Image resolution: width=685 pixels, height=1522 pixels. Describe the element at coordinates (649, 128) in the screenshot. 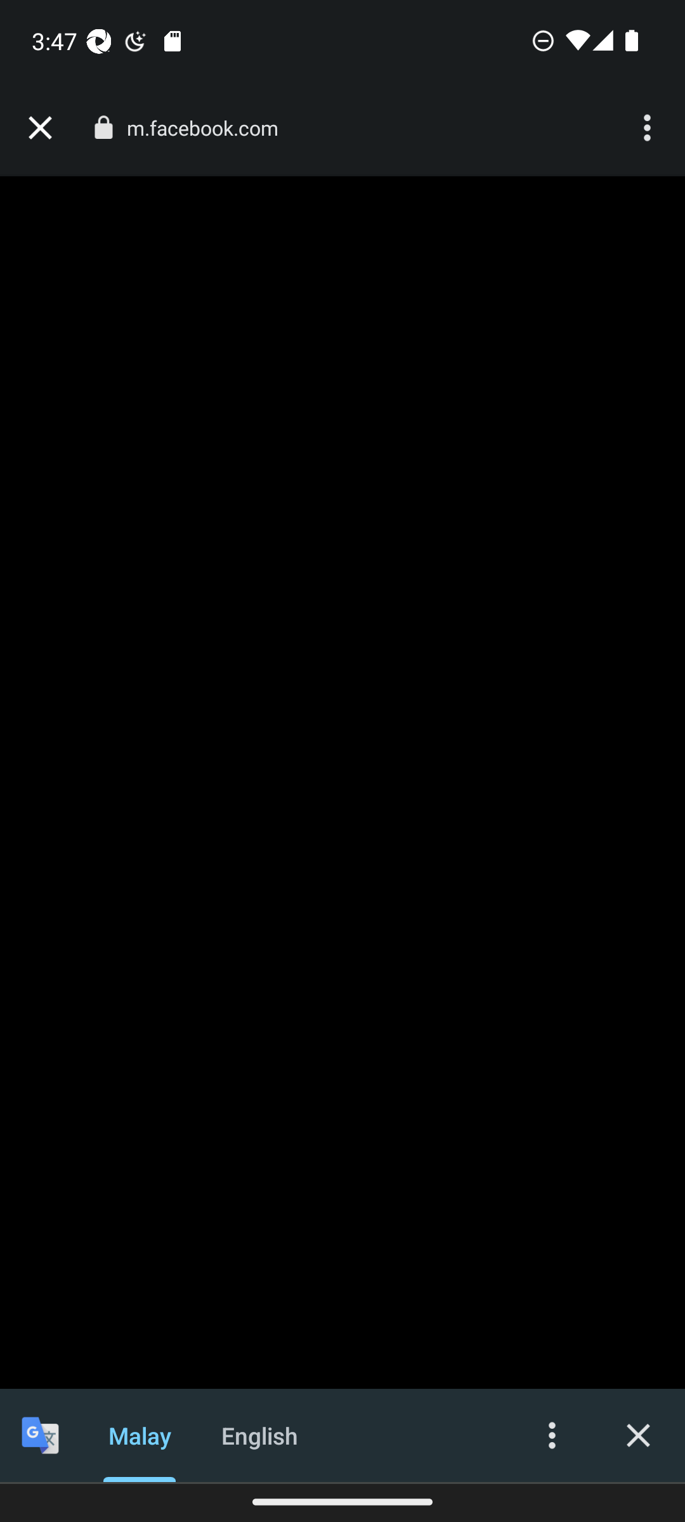

I see `More options` at that location.